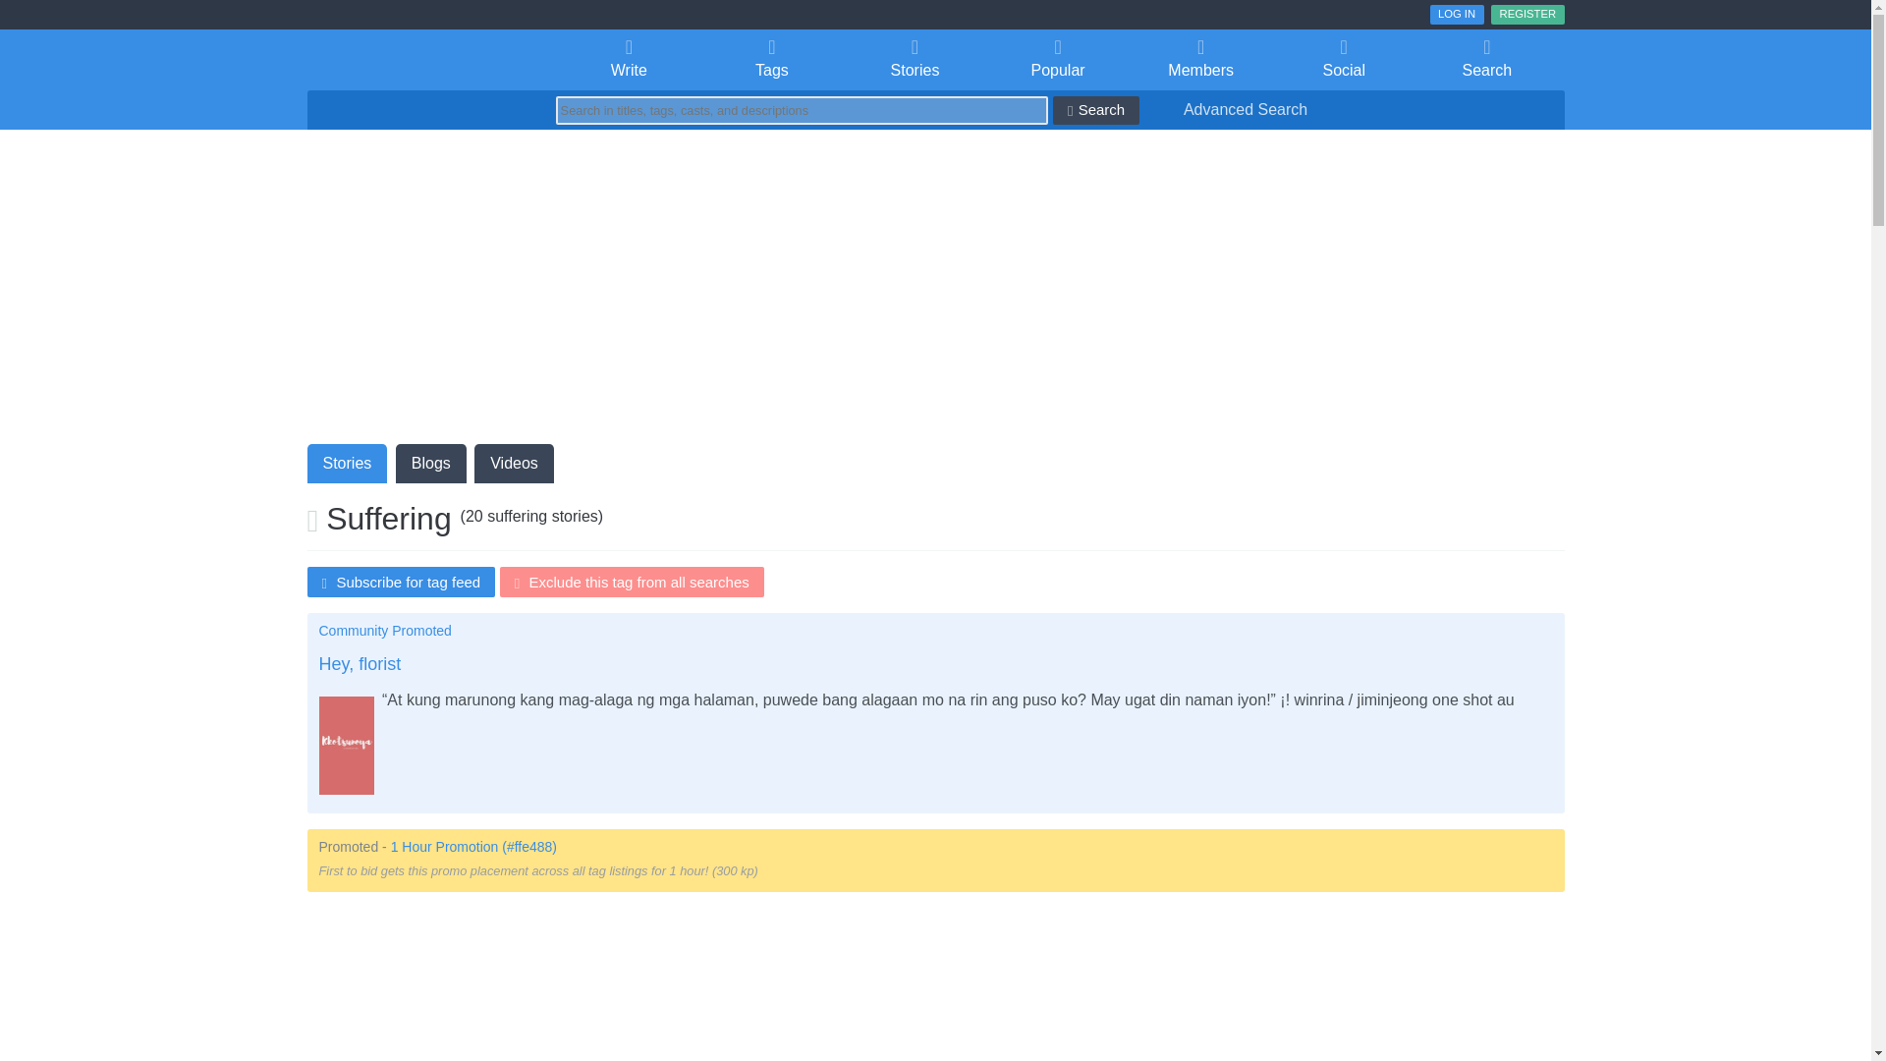  Describe the element at coordinates (630, 59) in the screenshot. I see `Write` at that location.